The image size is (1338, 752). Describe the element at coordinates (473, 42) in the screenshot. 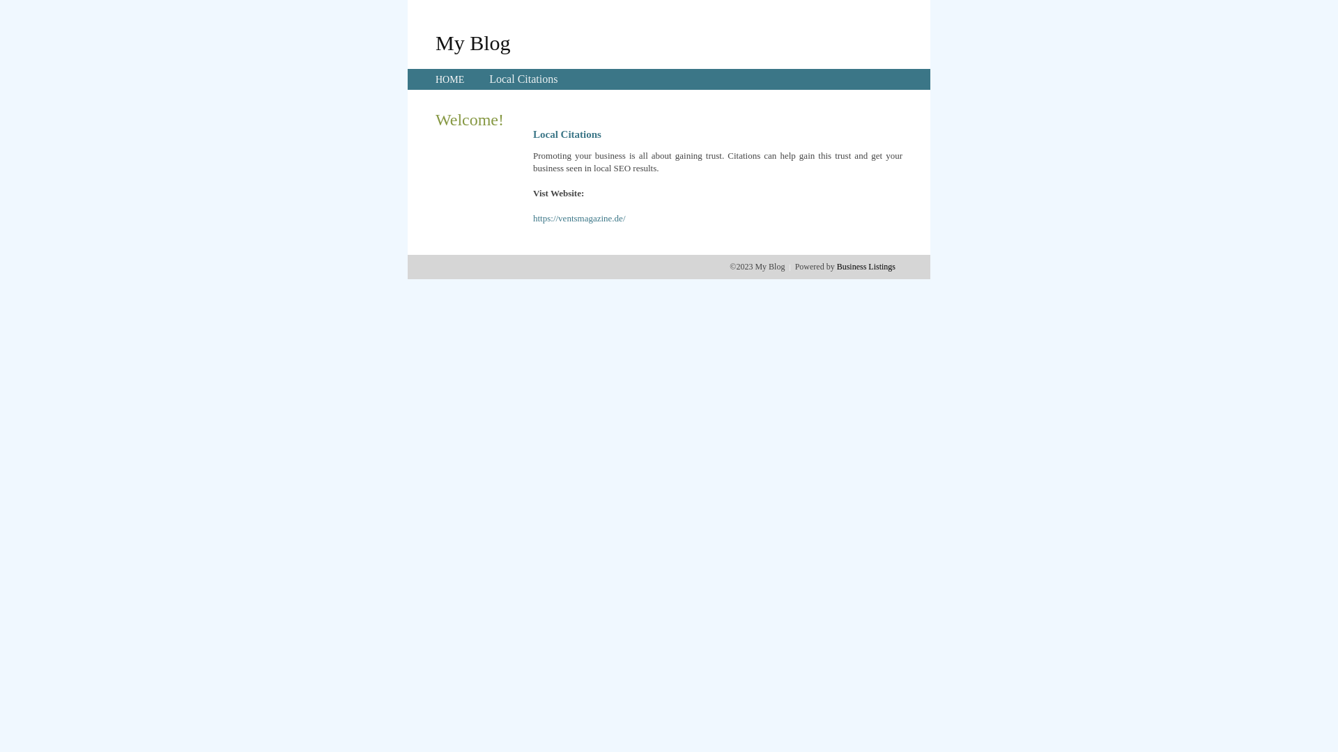

I see `My Blog` at that location.